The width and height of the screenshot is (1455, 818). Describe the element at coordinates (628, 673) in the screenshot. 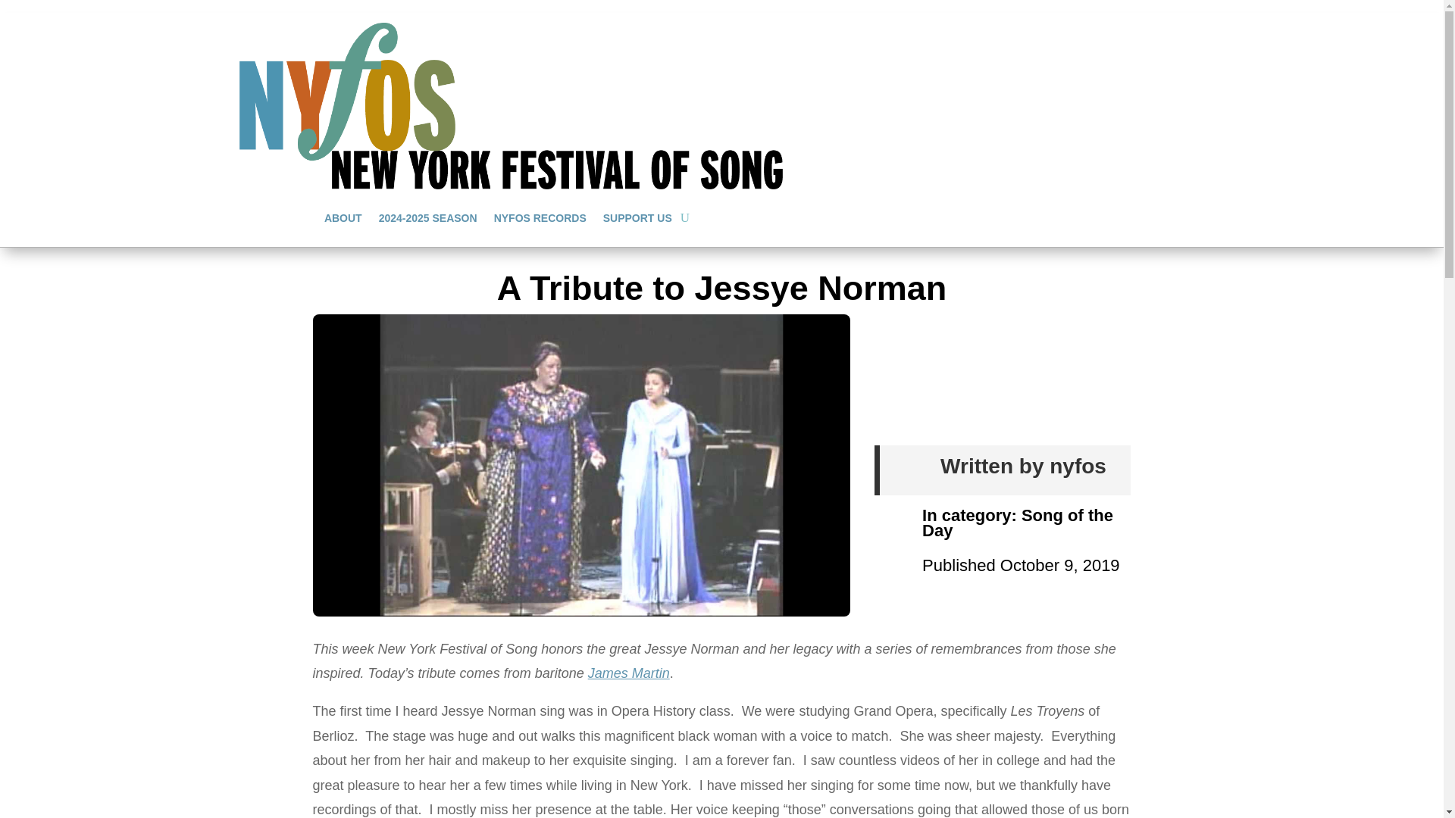

I see `James Martin` at that location.